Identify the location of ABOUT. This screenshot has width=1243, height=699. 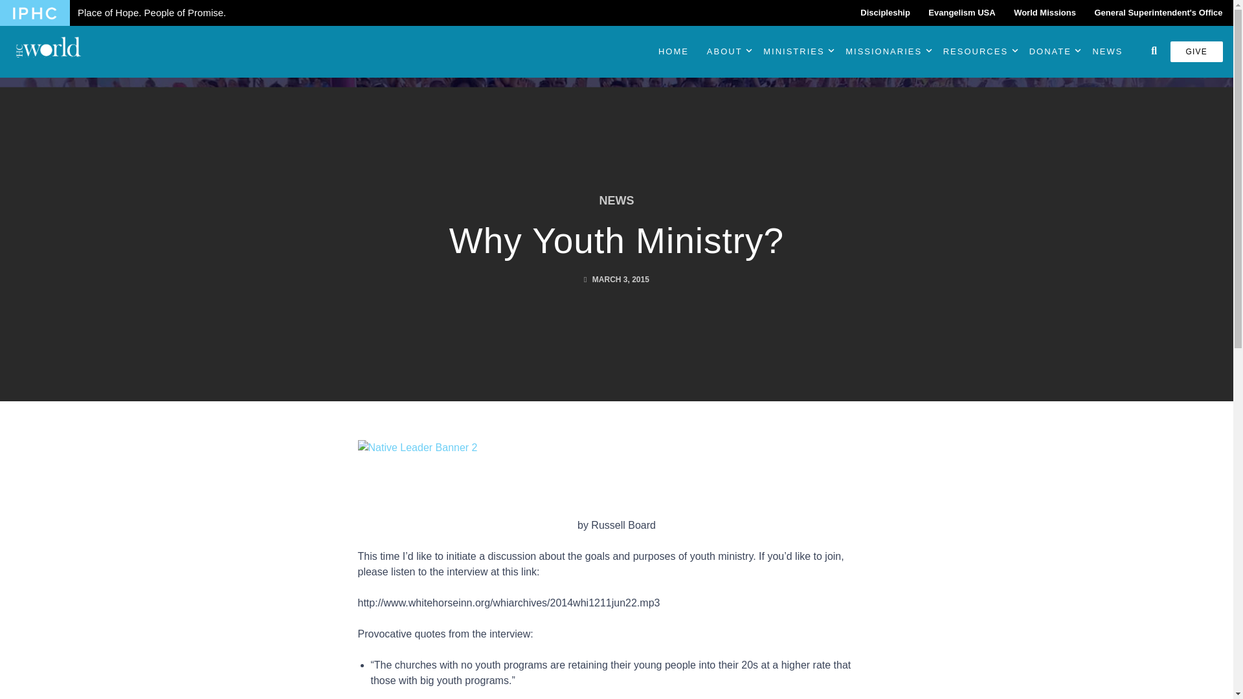
(720, 52).